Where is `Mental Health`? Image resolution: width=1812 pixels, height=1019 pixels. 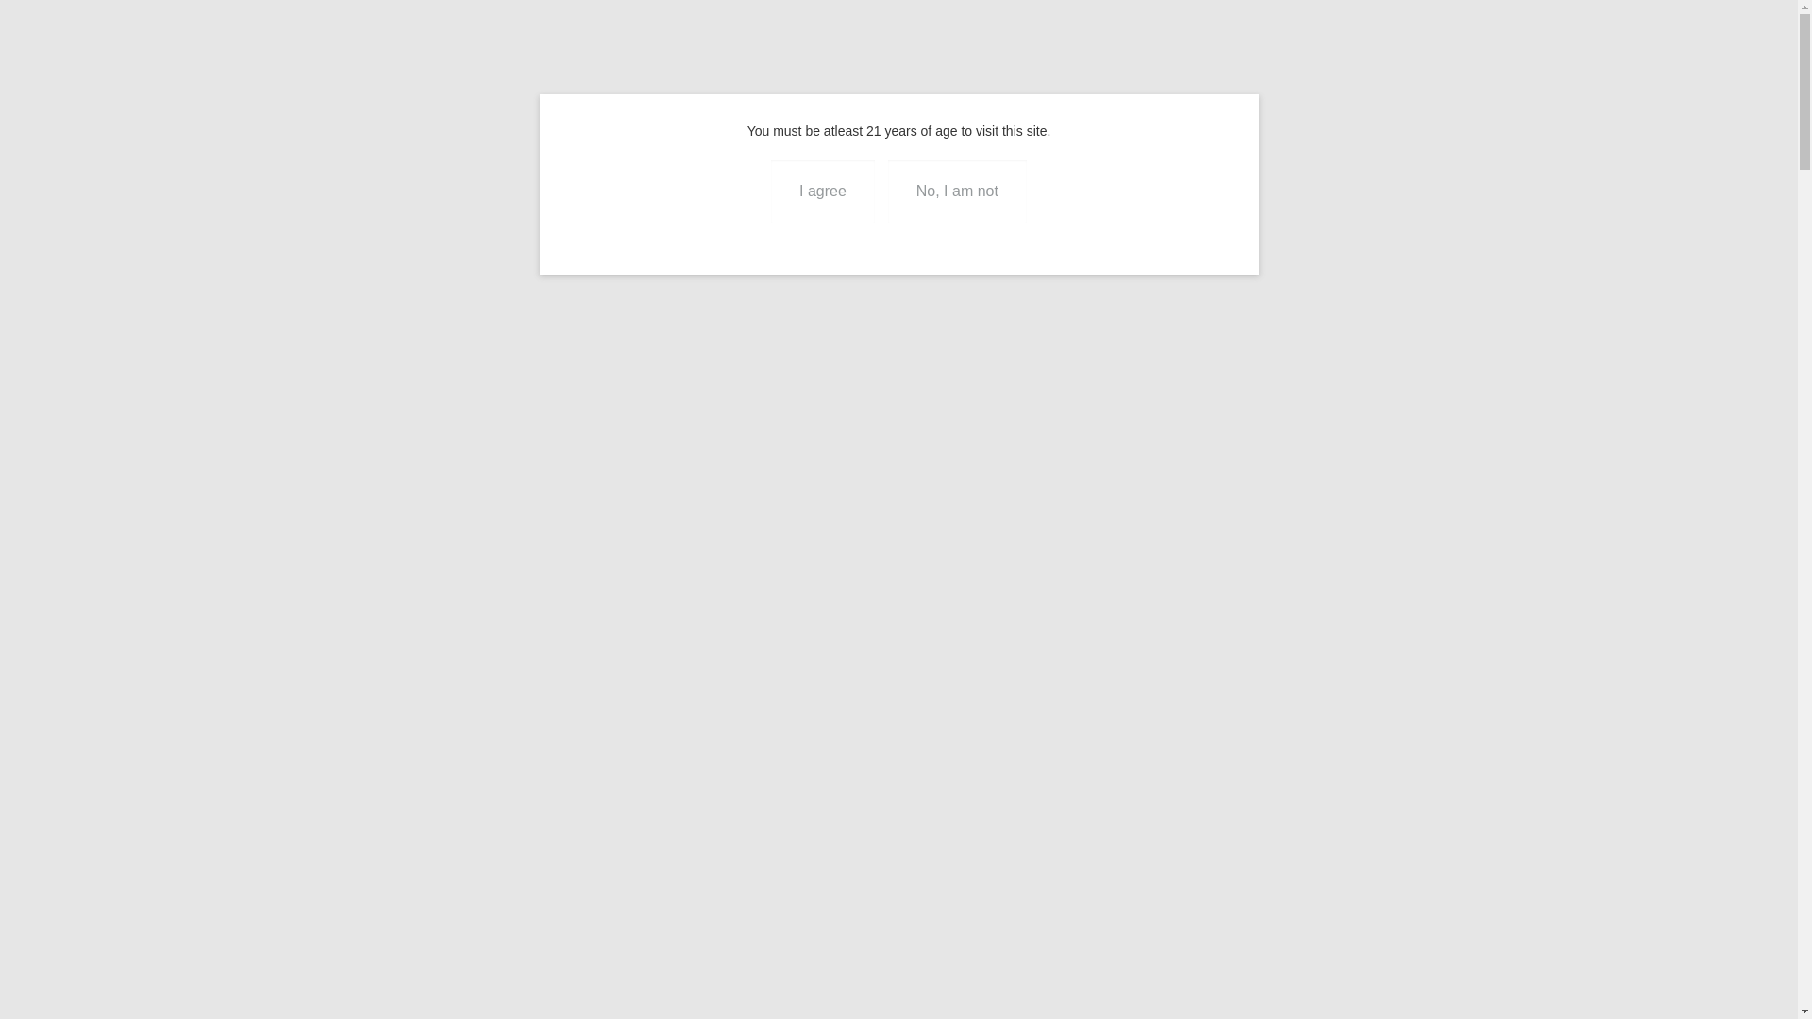 Mental Health is located at coordinates (1261, 102).